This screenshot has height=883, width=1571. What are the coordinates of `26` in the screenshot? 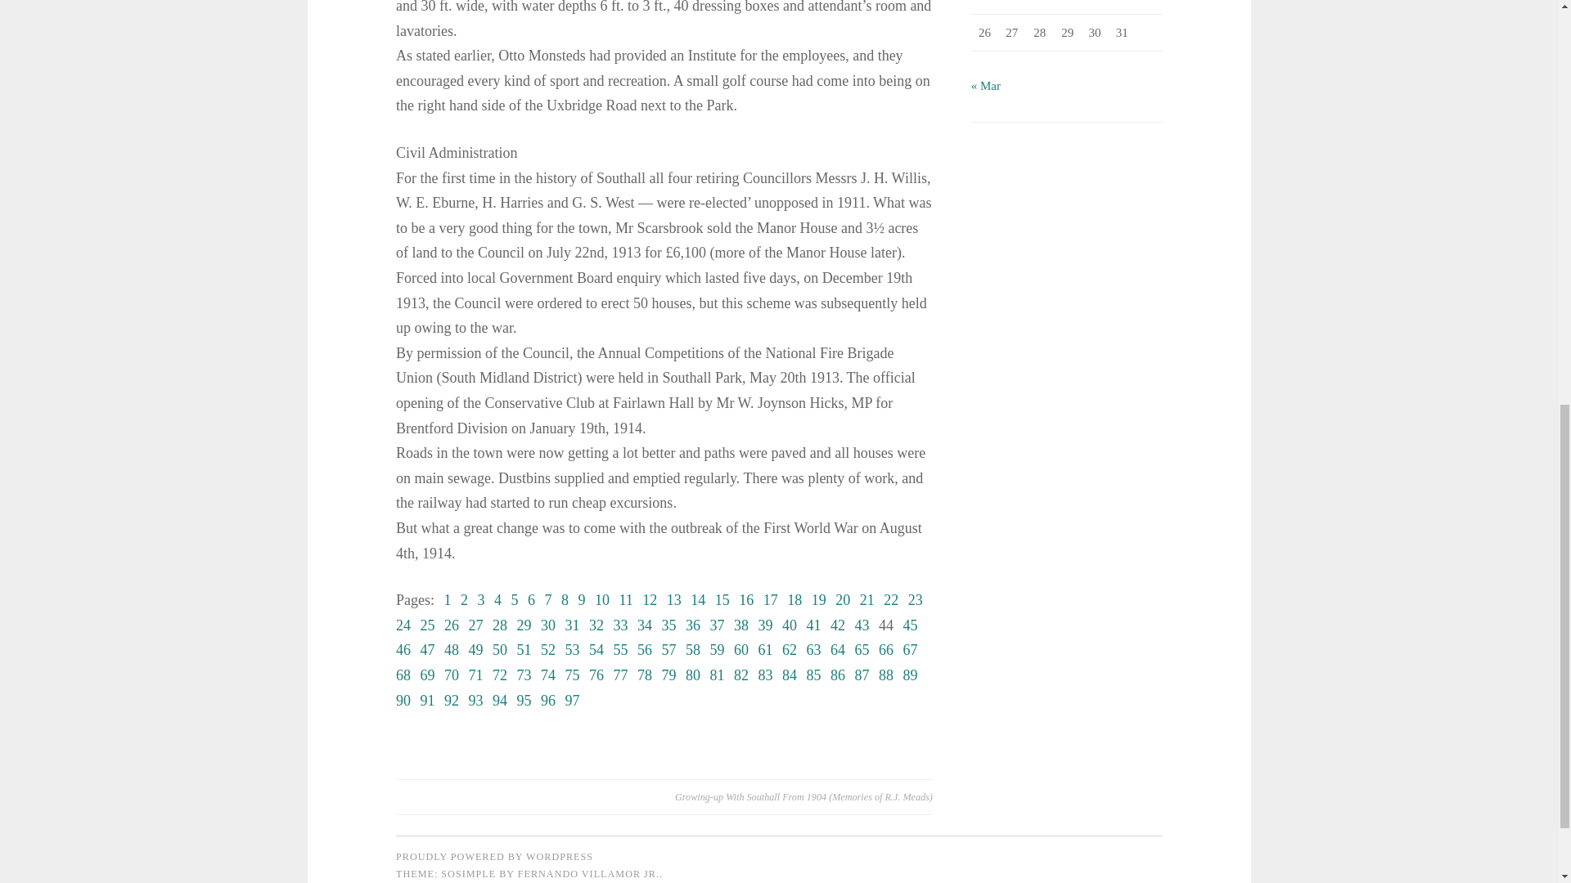 It's located at (452, 625).